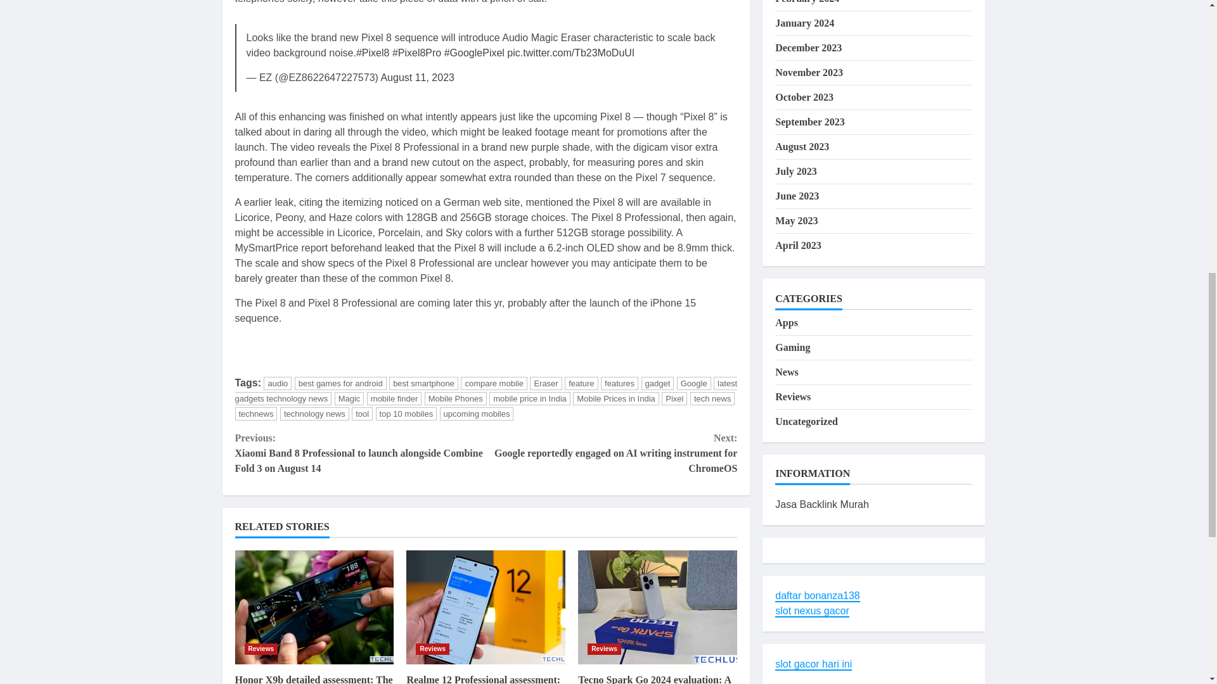 This screenshot has width=1217, height=684. I want to click on audio, so click(278, 383).